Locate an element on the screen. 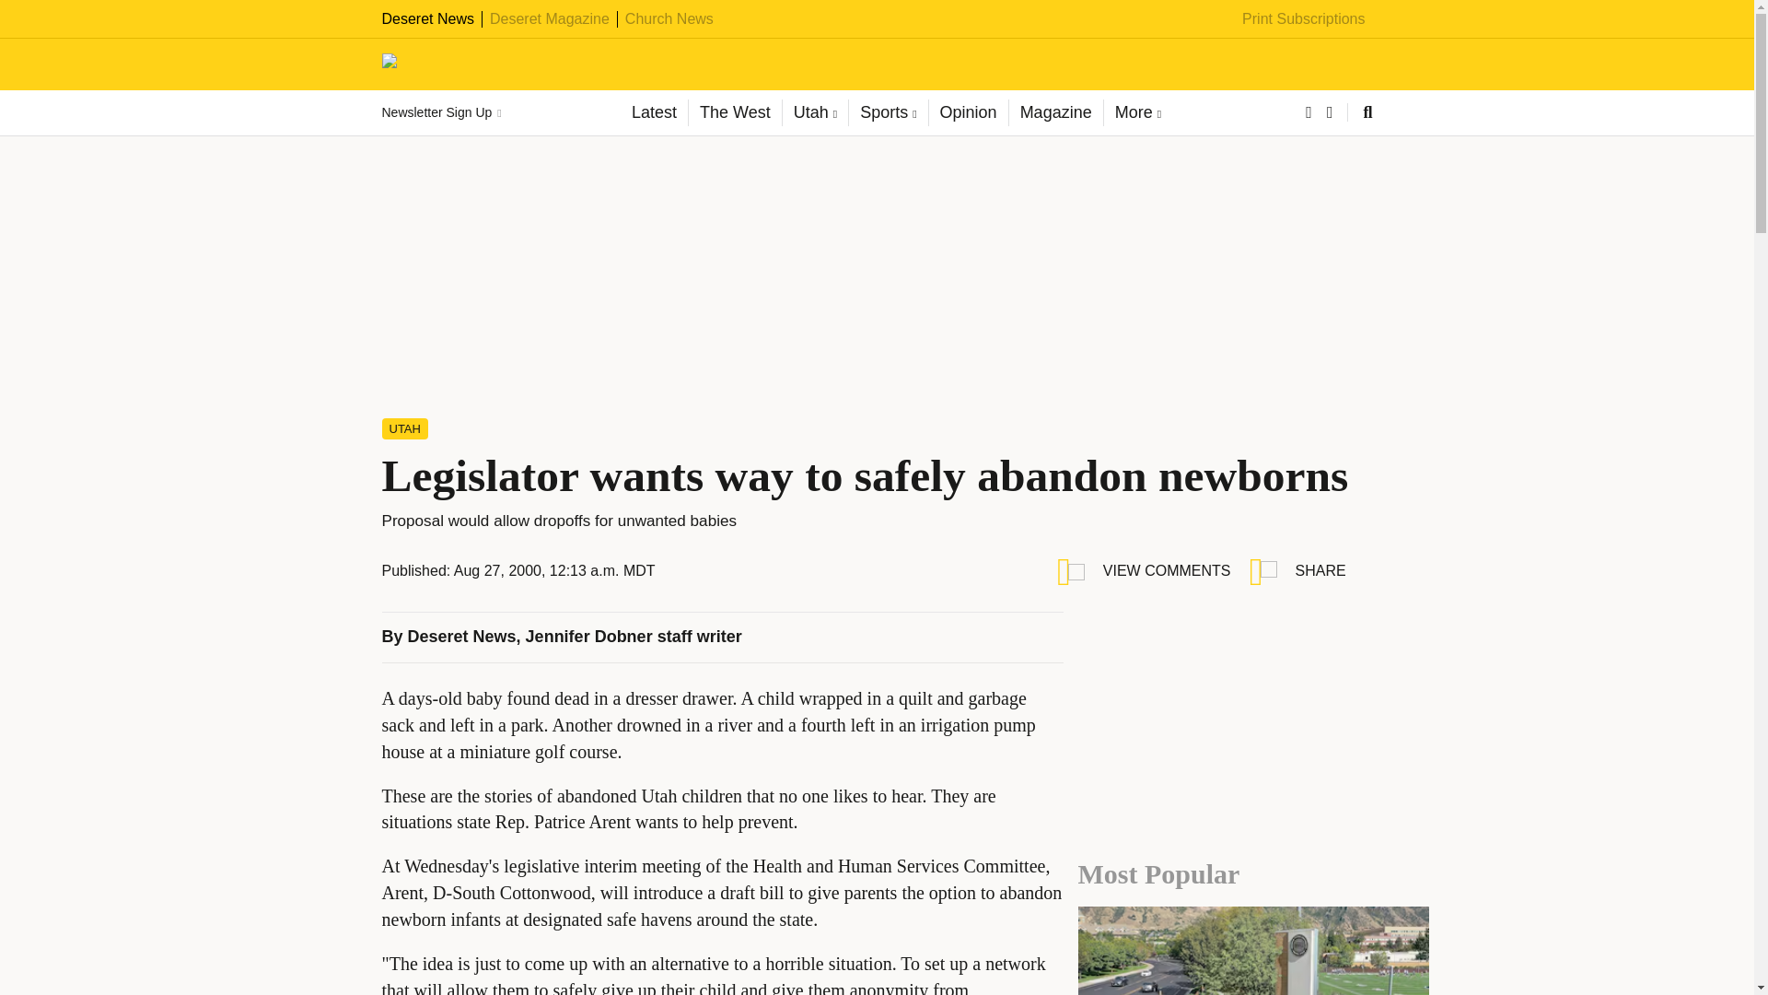  Newsletter Sign Up is located at coordinates (440, 112).